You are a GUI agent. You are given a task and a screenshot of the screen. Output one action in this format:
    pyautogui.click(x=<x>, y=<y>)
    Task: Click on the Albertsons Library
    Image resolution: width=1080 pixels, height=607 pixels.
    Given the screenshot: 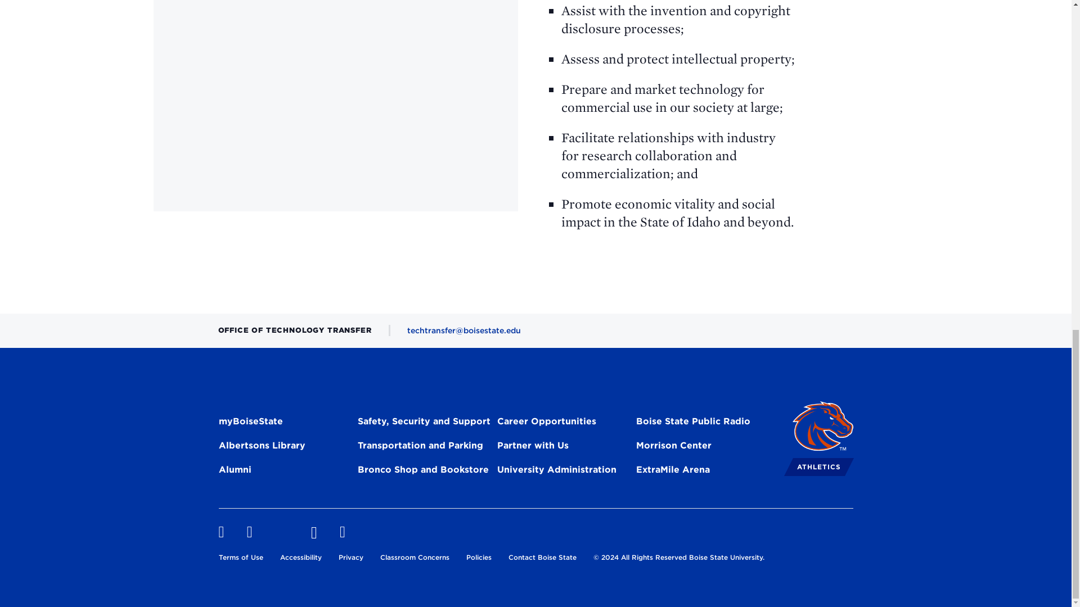 What is the action you would take?
    pyautogui.click(x=261, y=447)
    